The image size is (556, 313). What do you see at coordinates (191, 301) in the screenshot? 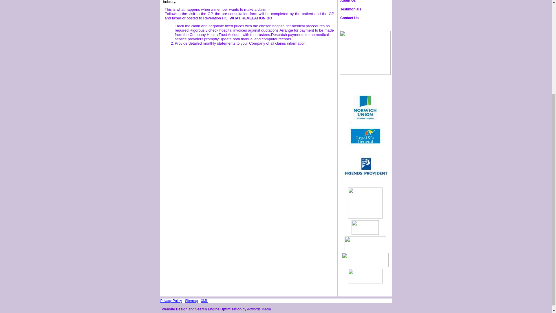
I see `Sitemap` at bounding box center [191, 301].